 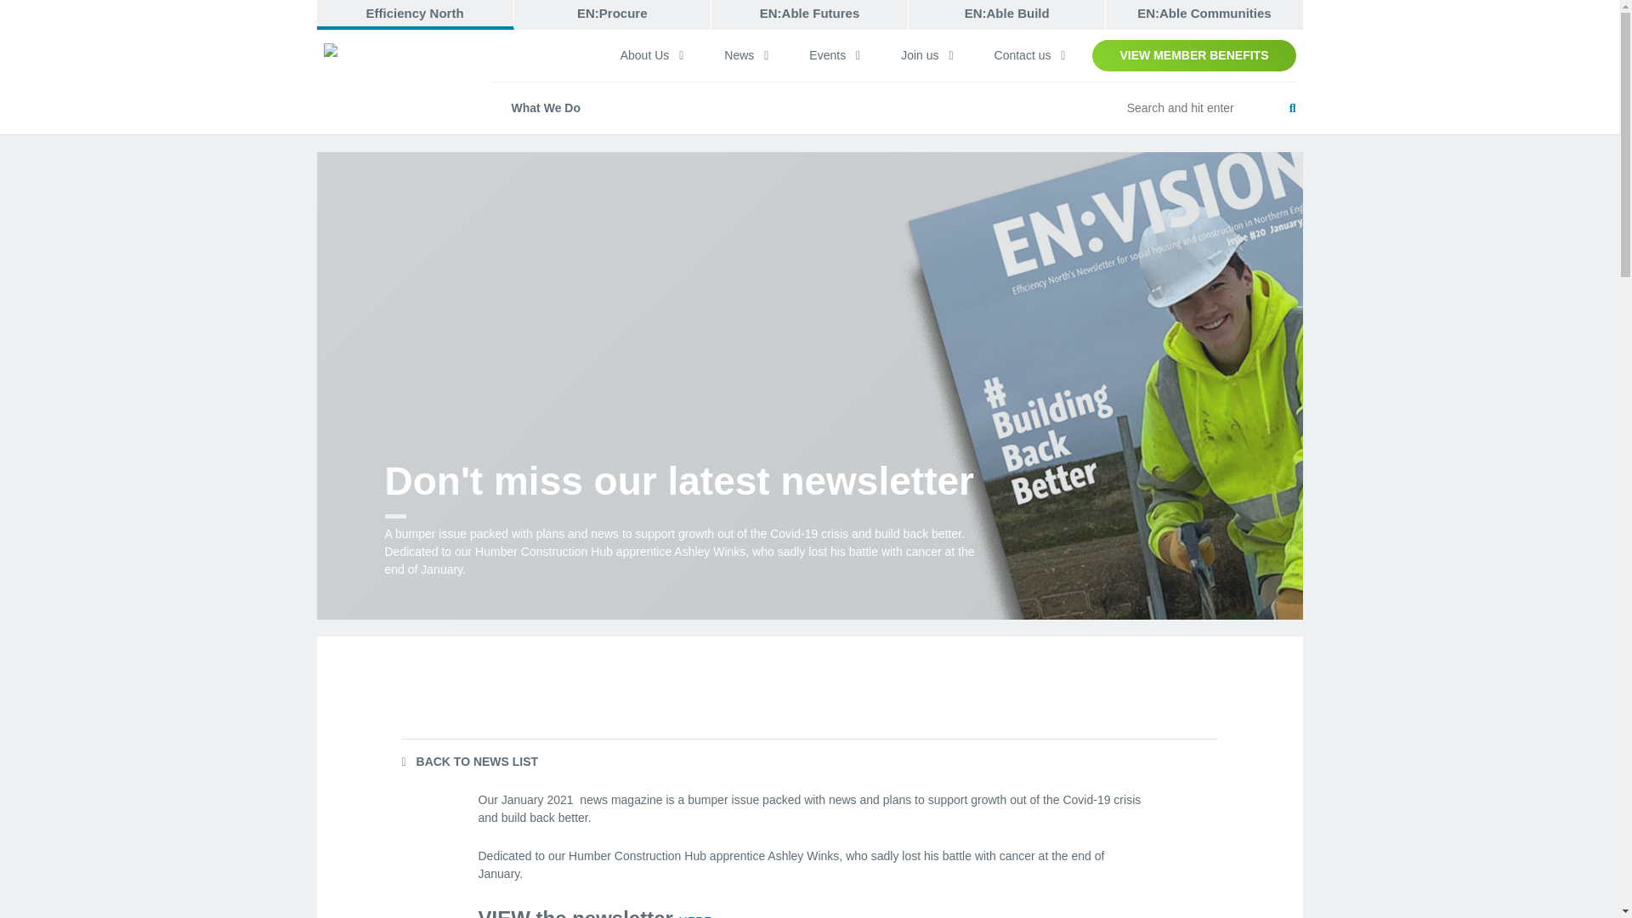 I want to click on EN:Able Futures, so click(x=810, y=14).